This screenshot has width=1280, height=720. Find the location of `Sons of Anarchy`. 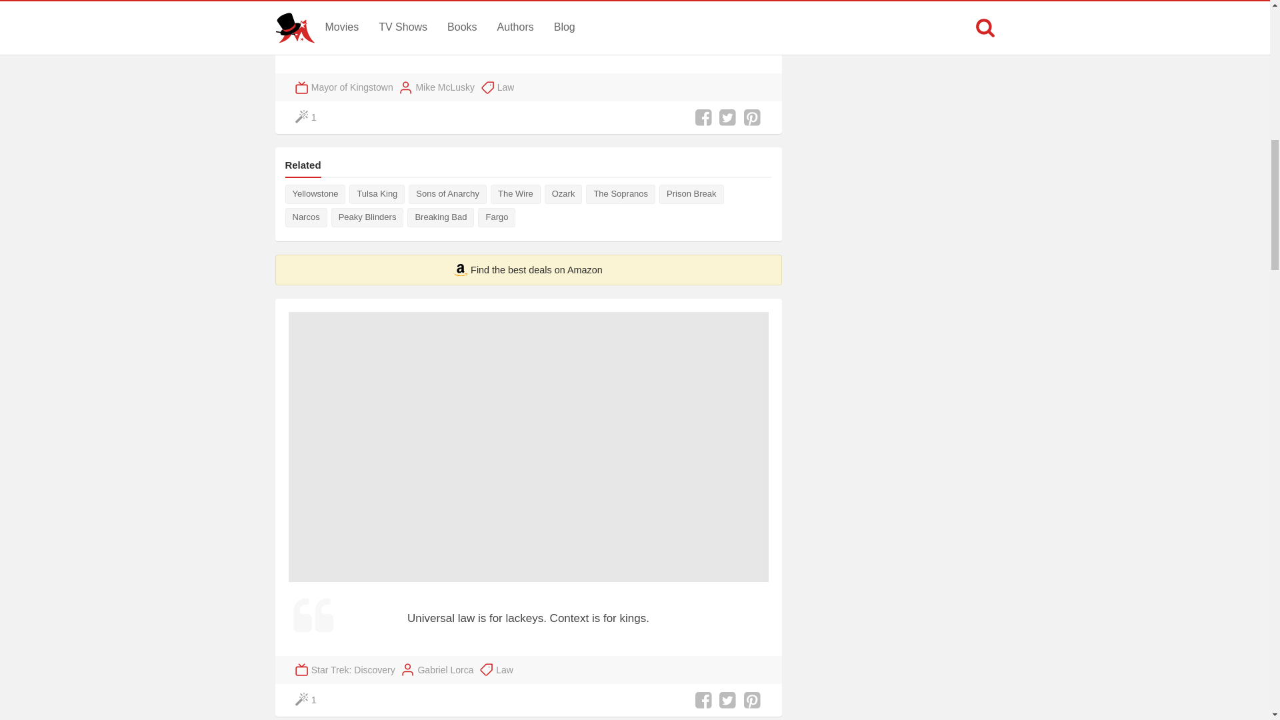

Sons of Anarchy is located at coordinates (447, 193).